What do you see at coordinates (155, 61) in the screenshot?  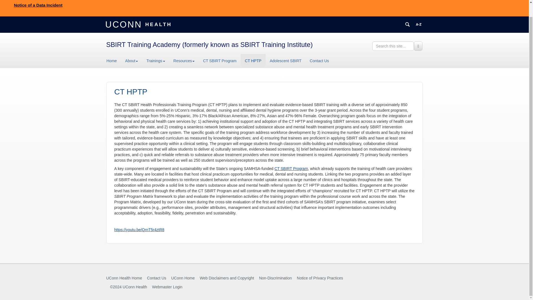 I see `Trainings` at bounding box center [155, 61].